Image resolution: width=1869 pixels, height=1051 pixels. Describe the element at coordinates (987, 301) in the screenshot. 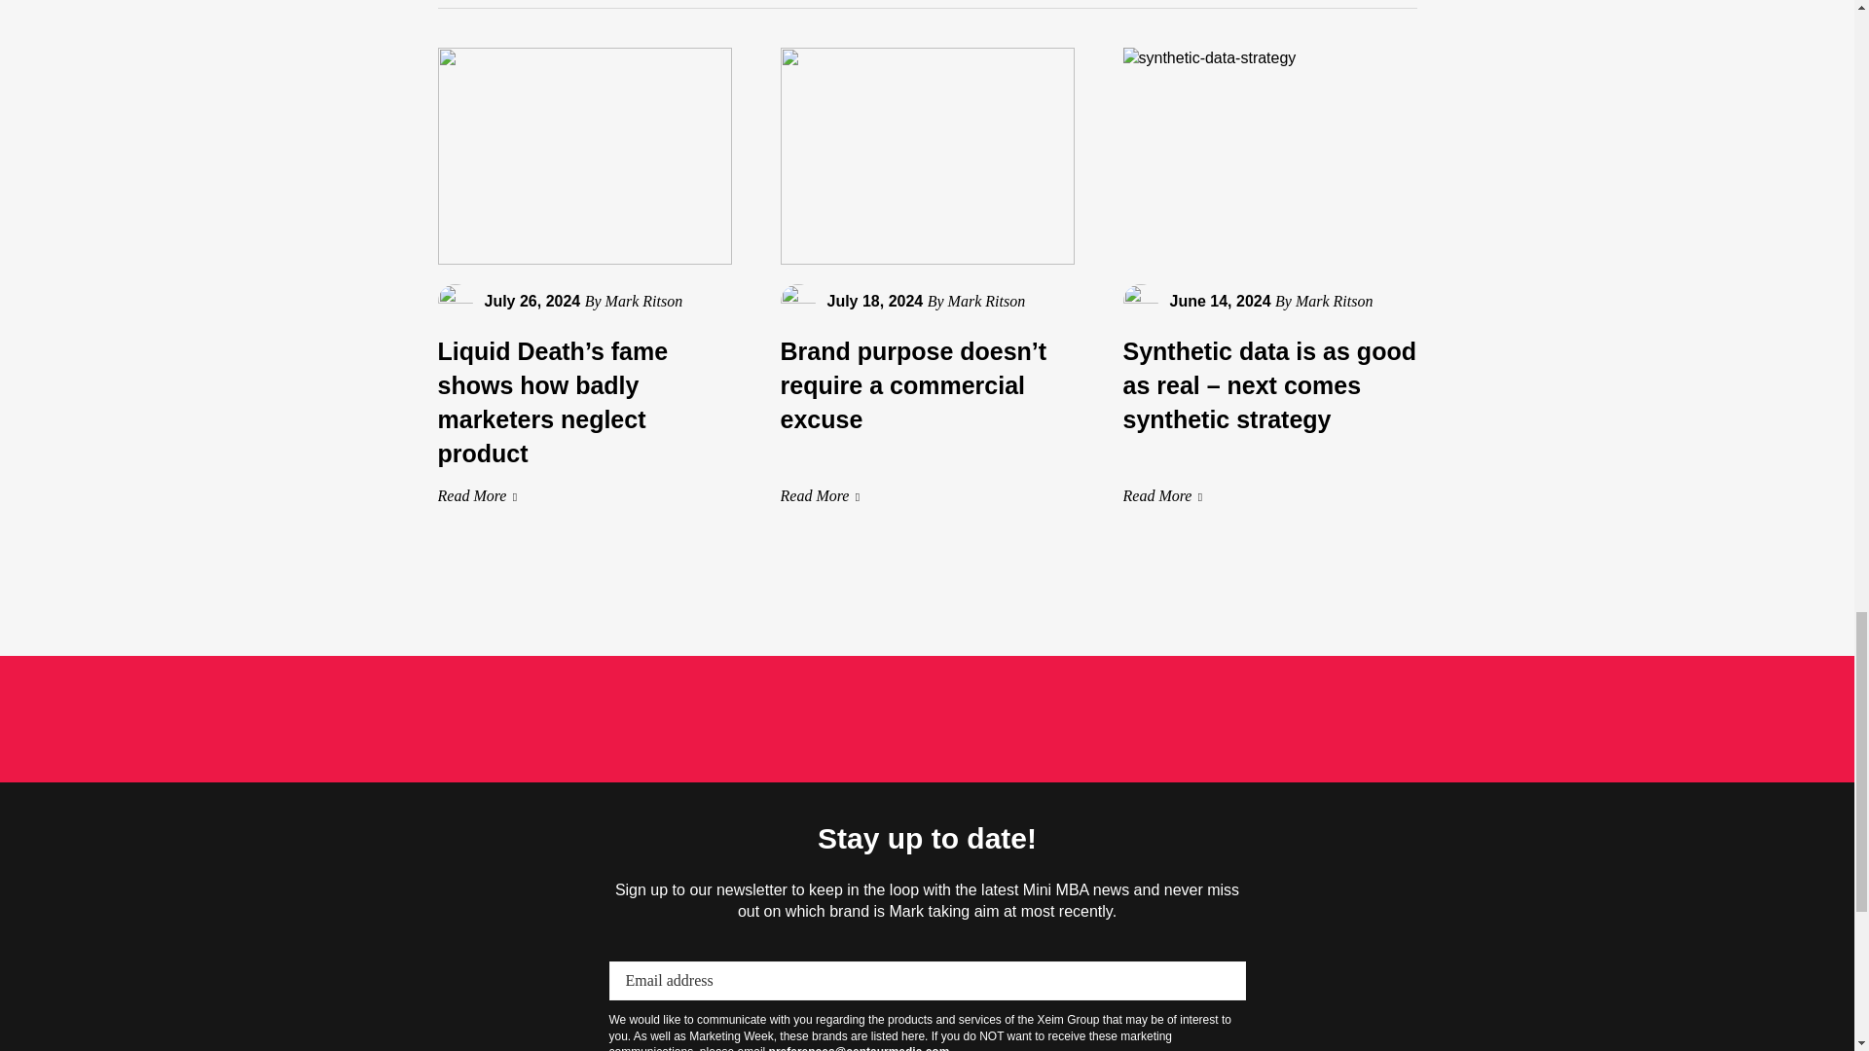

I see `Posts by Mark Ritson` at that location.